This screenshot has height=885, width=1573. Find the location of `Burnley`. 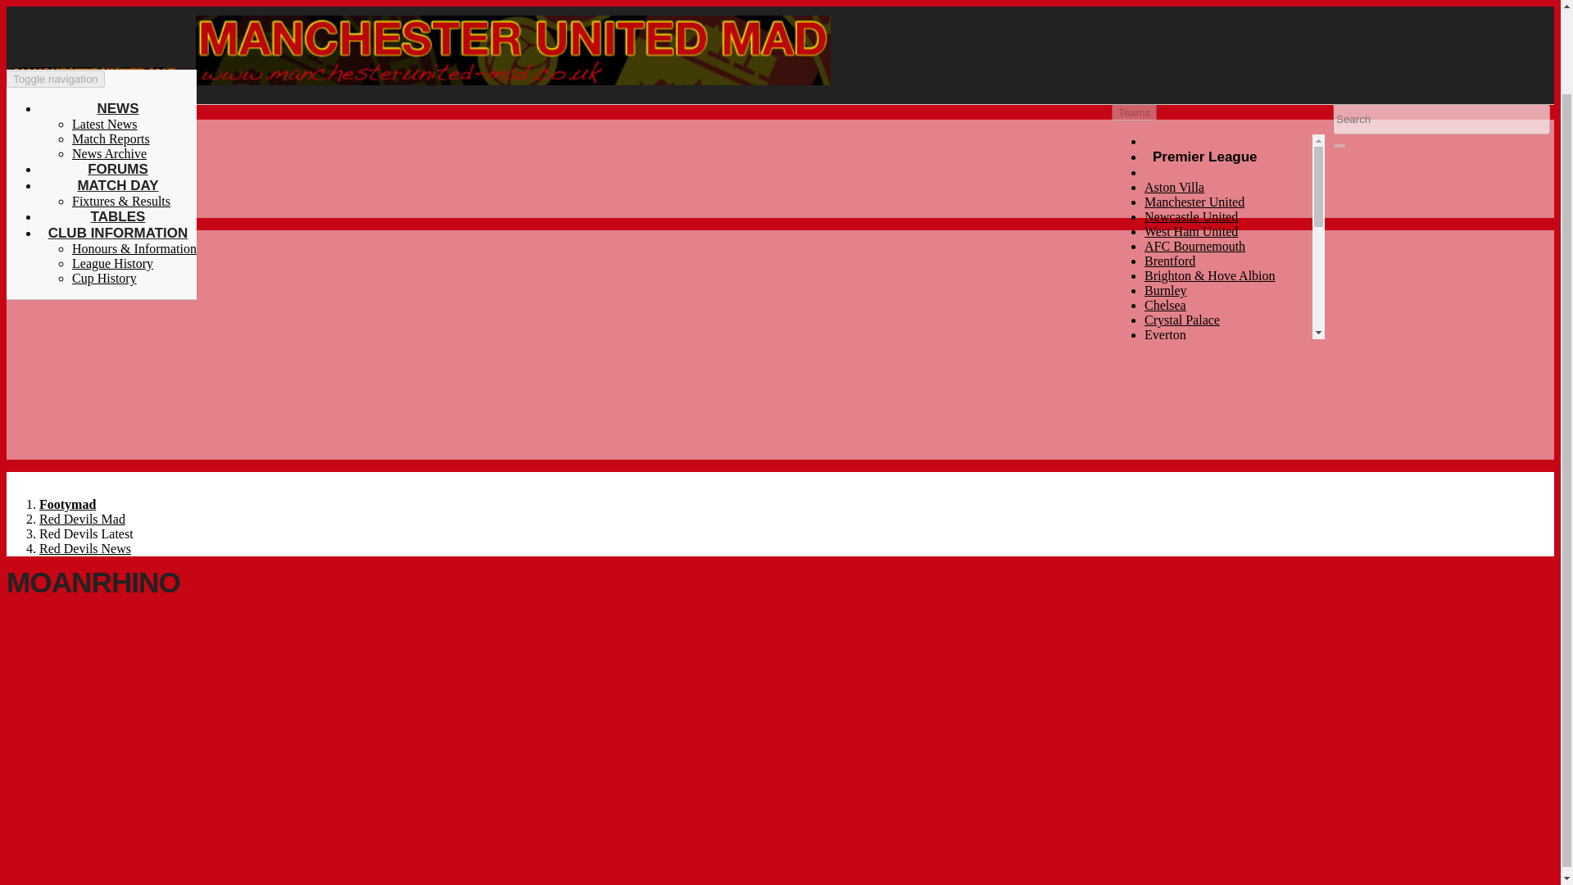

Burnley is located at coordinates (1166, 290).